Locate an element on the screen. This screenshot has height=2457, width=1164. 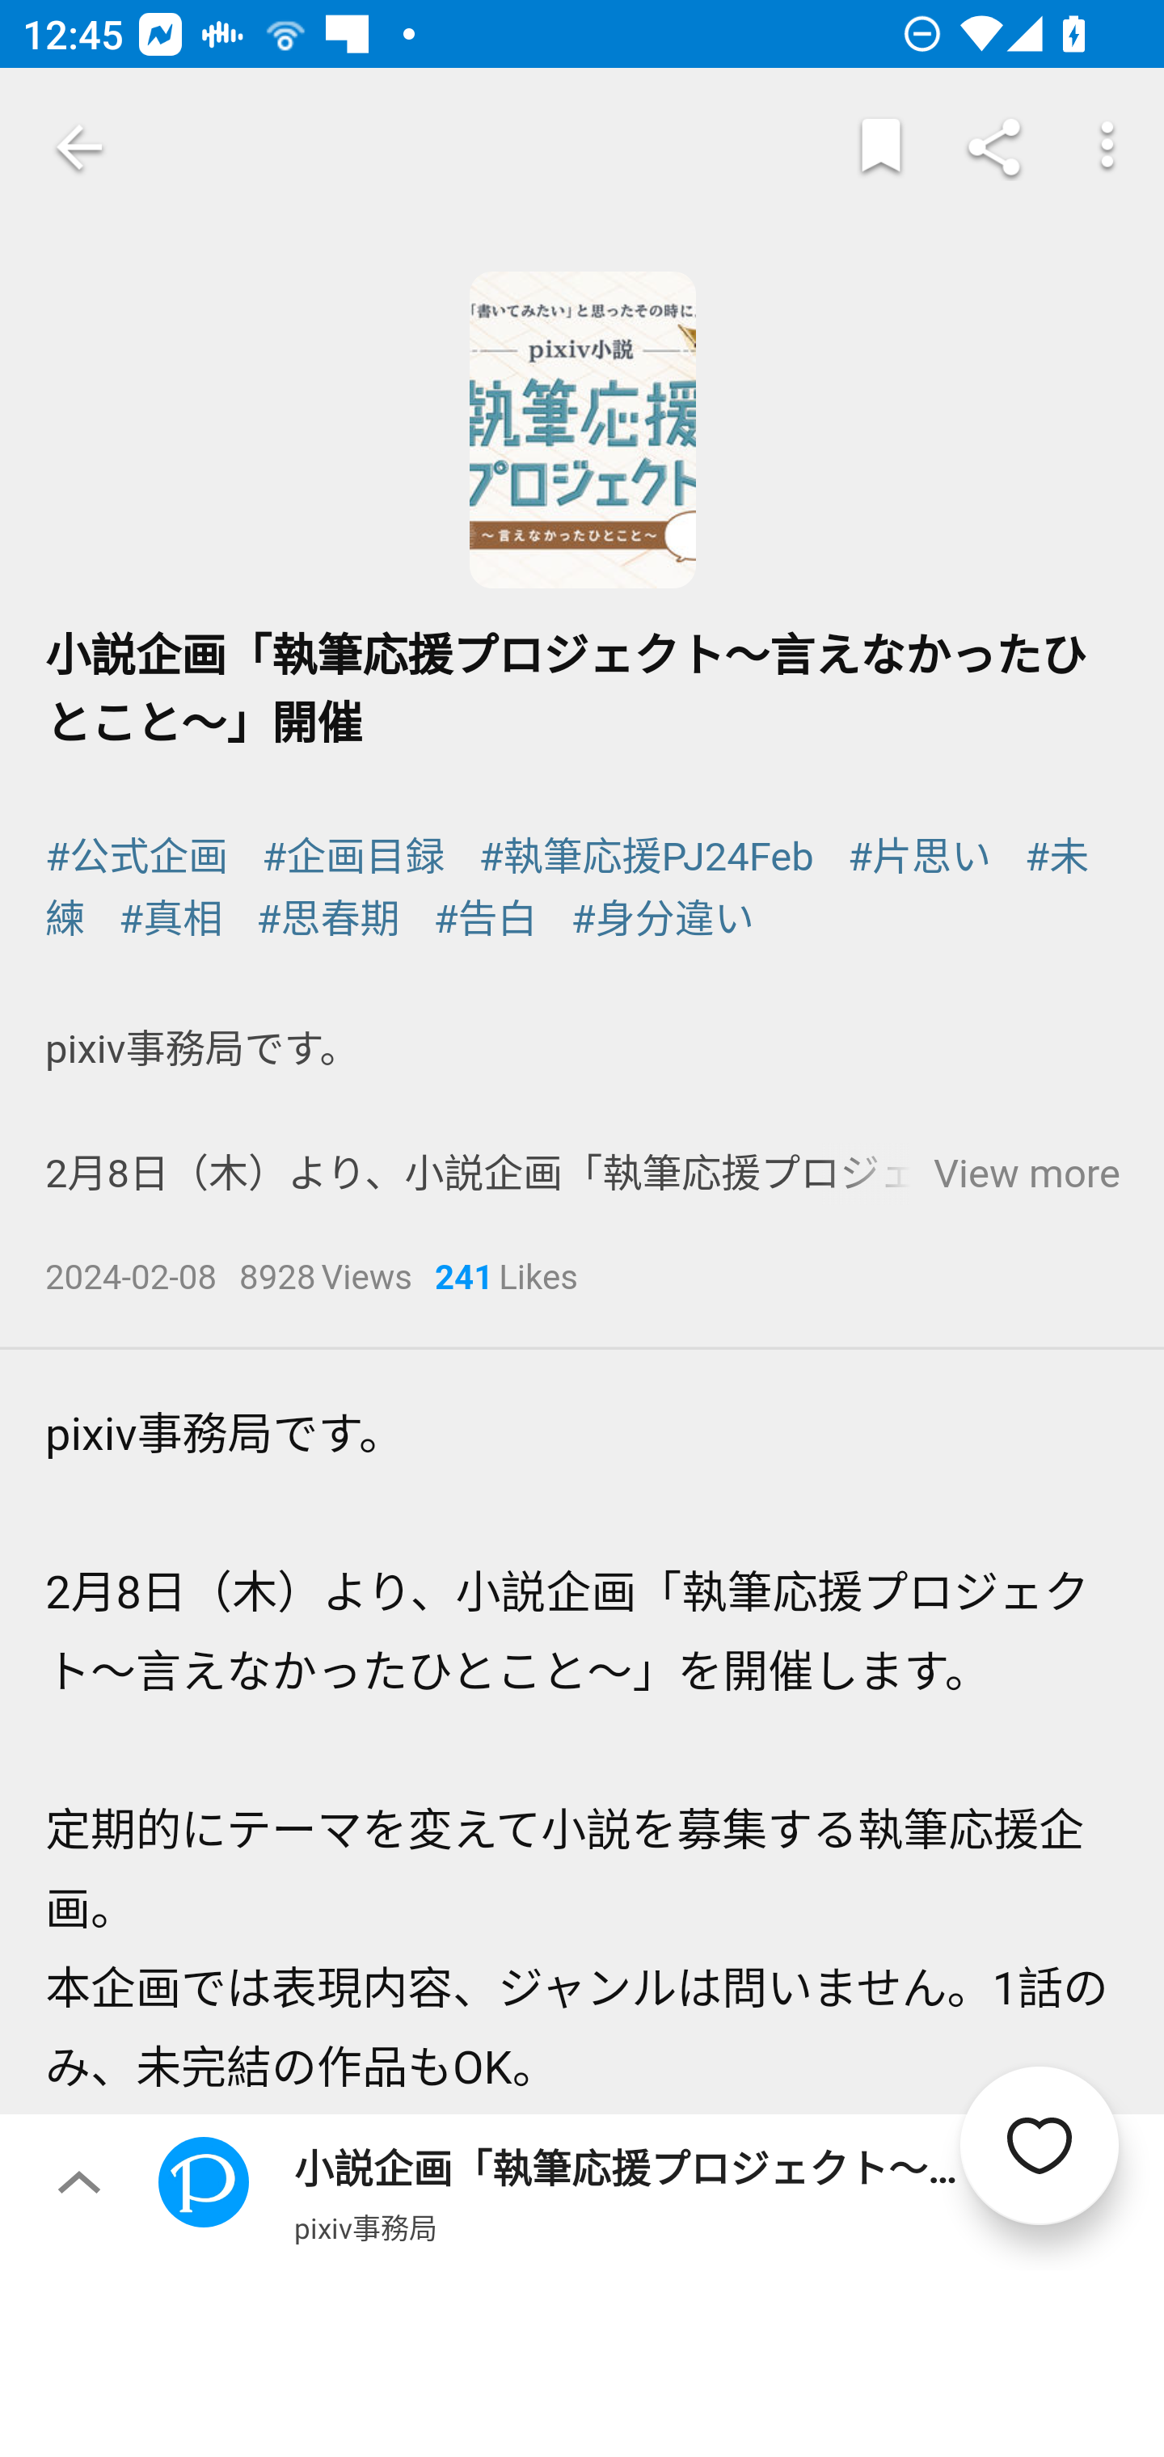
#企画目録 is located at coordinates (353, 856).